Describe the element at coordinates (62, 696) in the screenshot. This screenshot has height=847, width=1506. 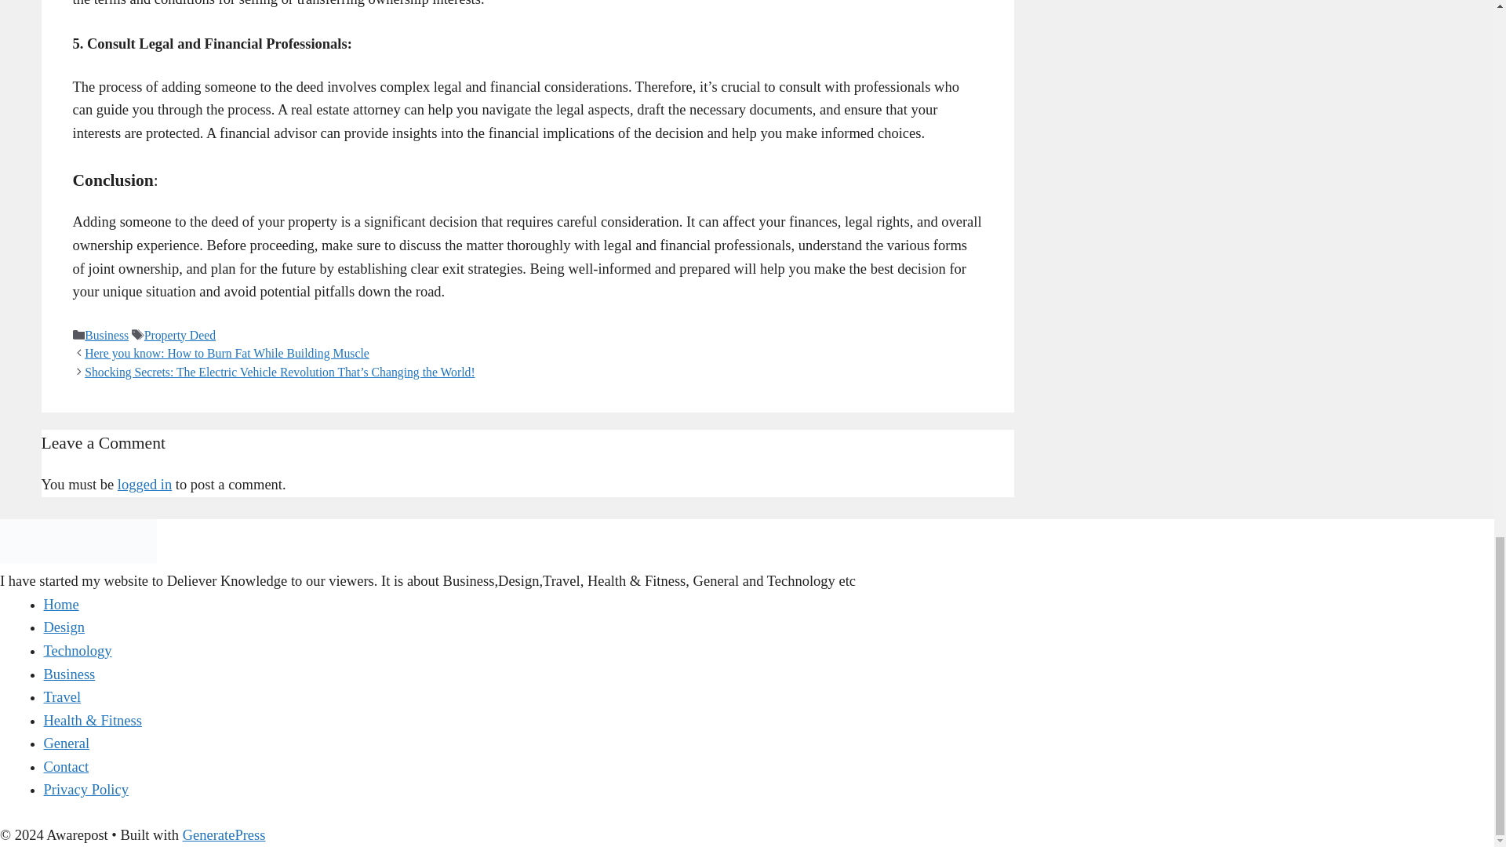
I see `Travel` at that location.